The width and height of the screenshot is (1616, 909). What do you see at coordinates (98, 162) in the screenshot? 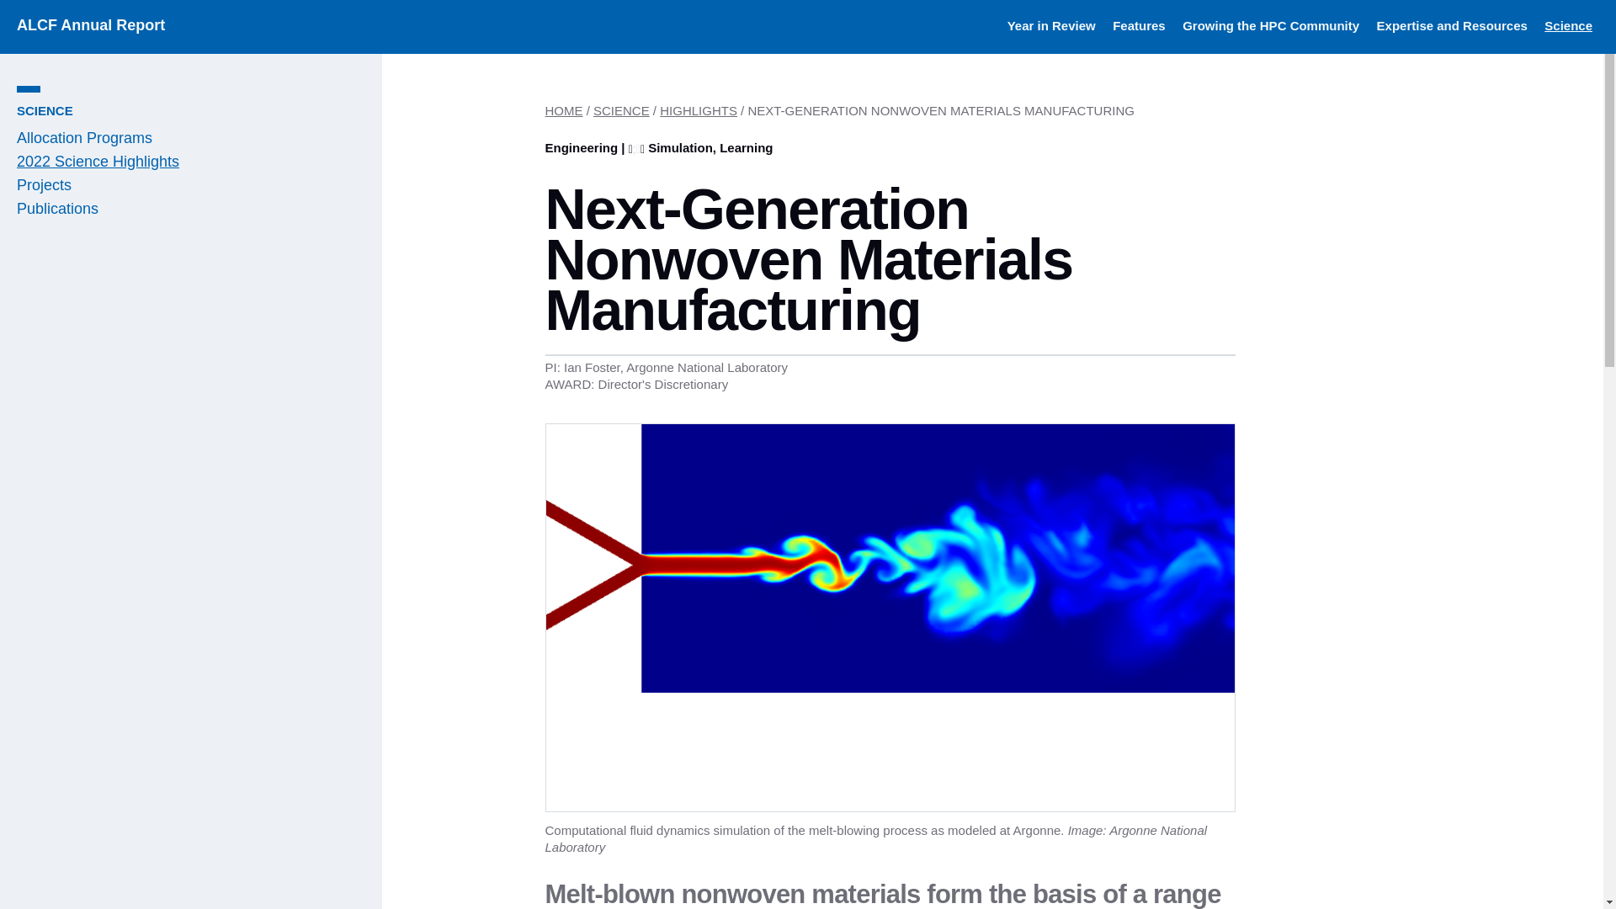
I see `2022 Science Highlights` at bounding box center [98, 162].